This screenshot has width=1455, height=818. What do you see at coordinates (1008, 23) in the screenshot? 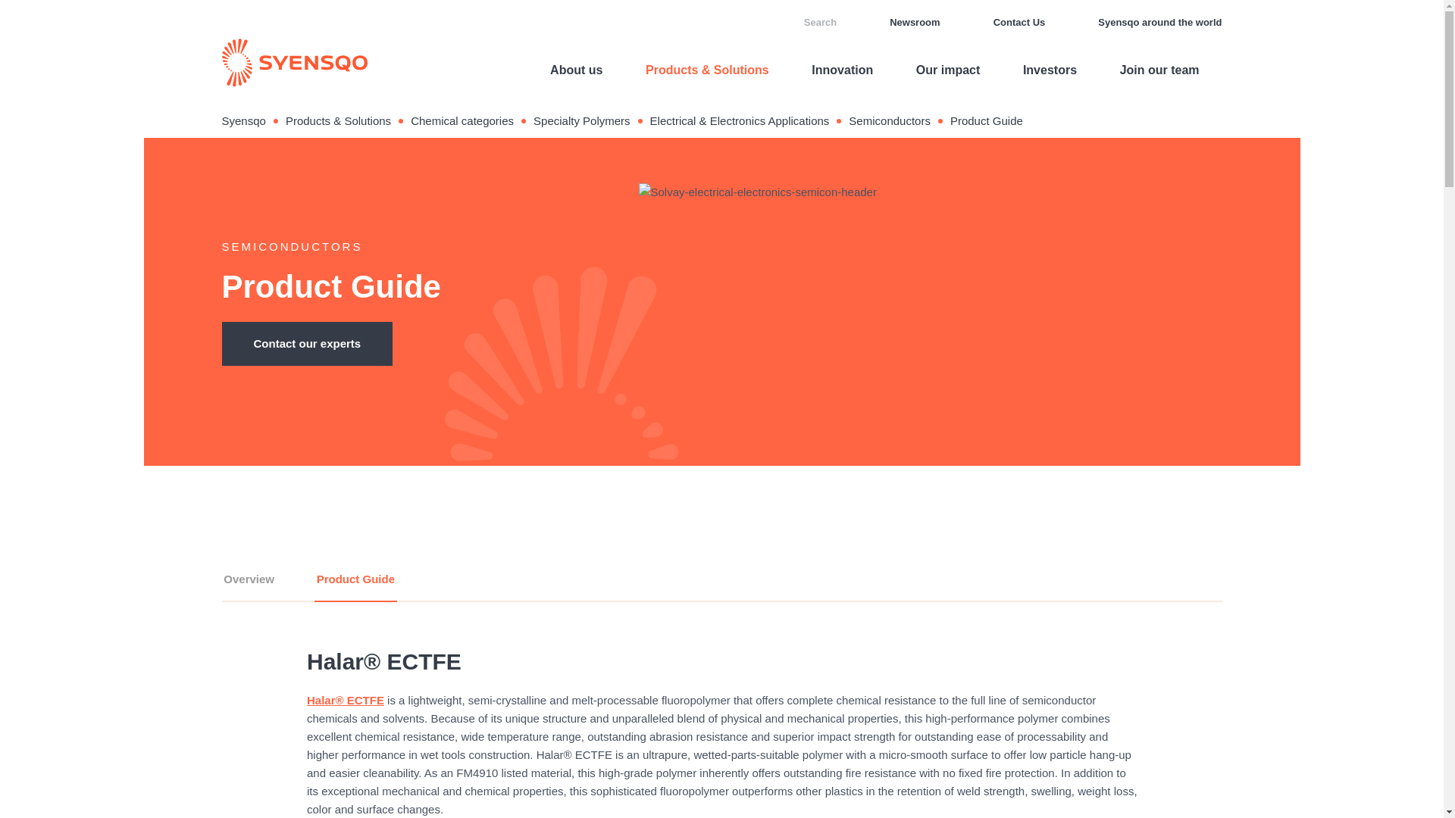
I see `Contact Us` at bounding box center [1008, 23].